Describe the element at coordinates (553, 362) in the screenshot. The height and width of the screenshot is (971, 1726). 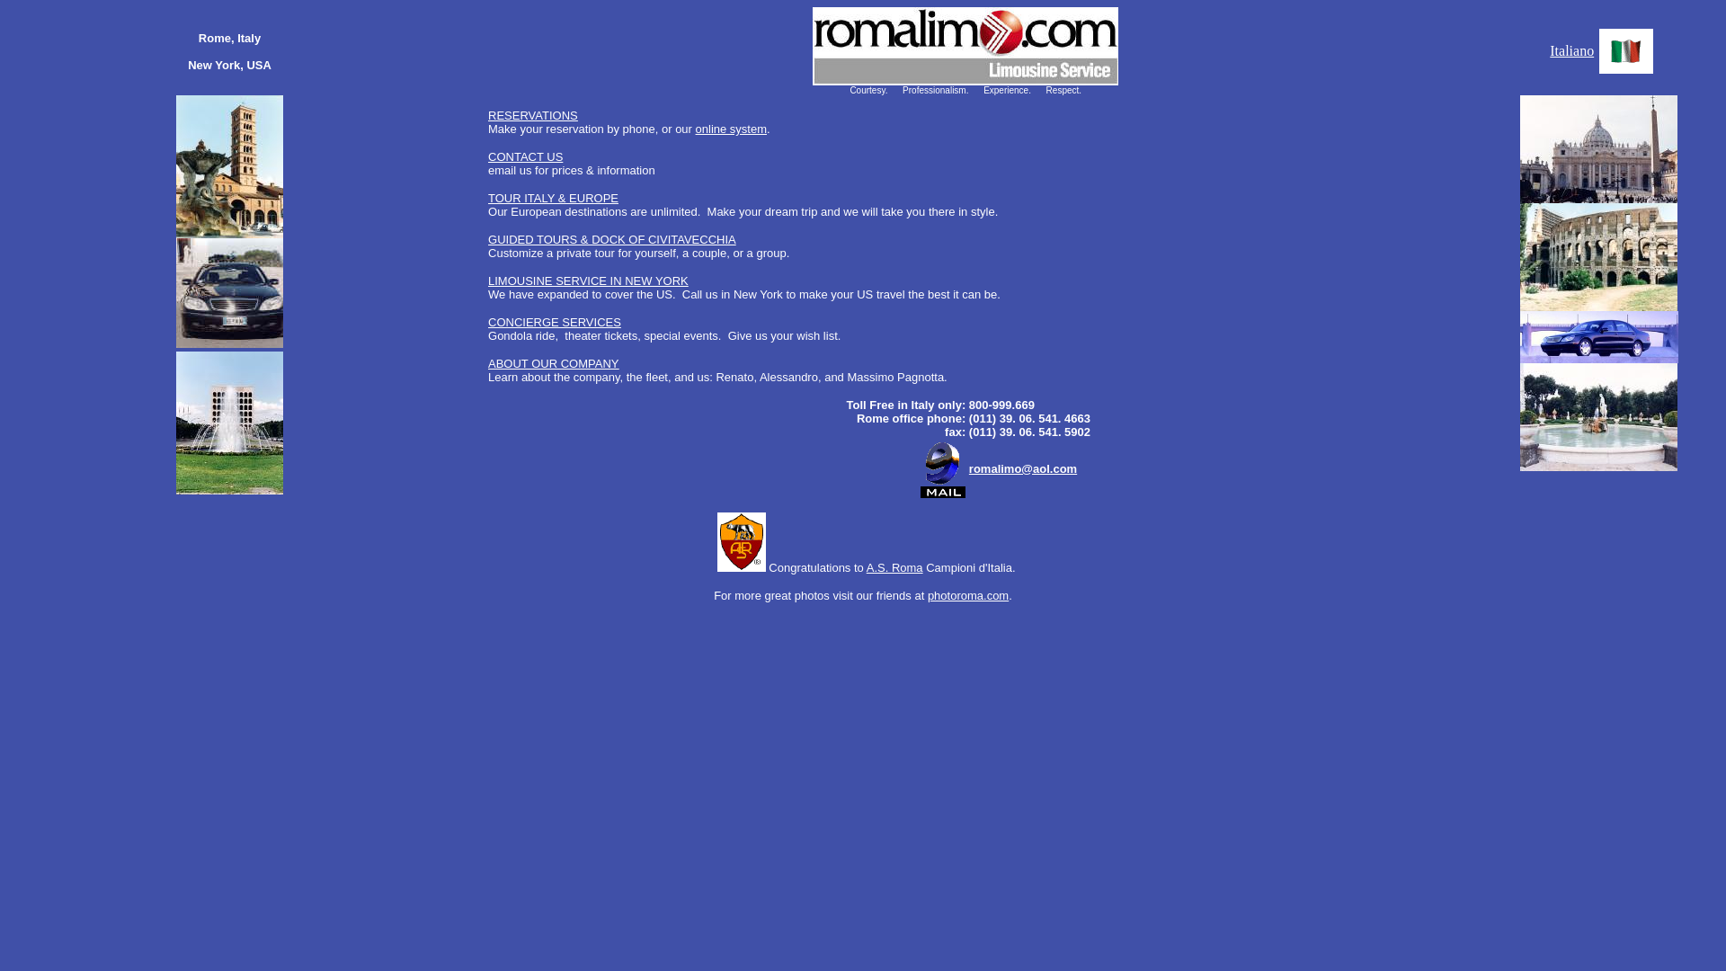
I see `ABOUT OUR COMPANY` at that location.